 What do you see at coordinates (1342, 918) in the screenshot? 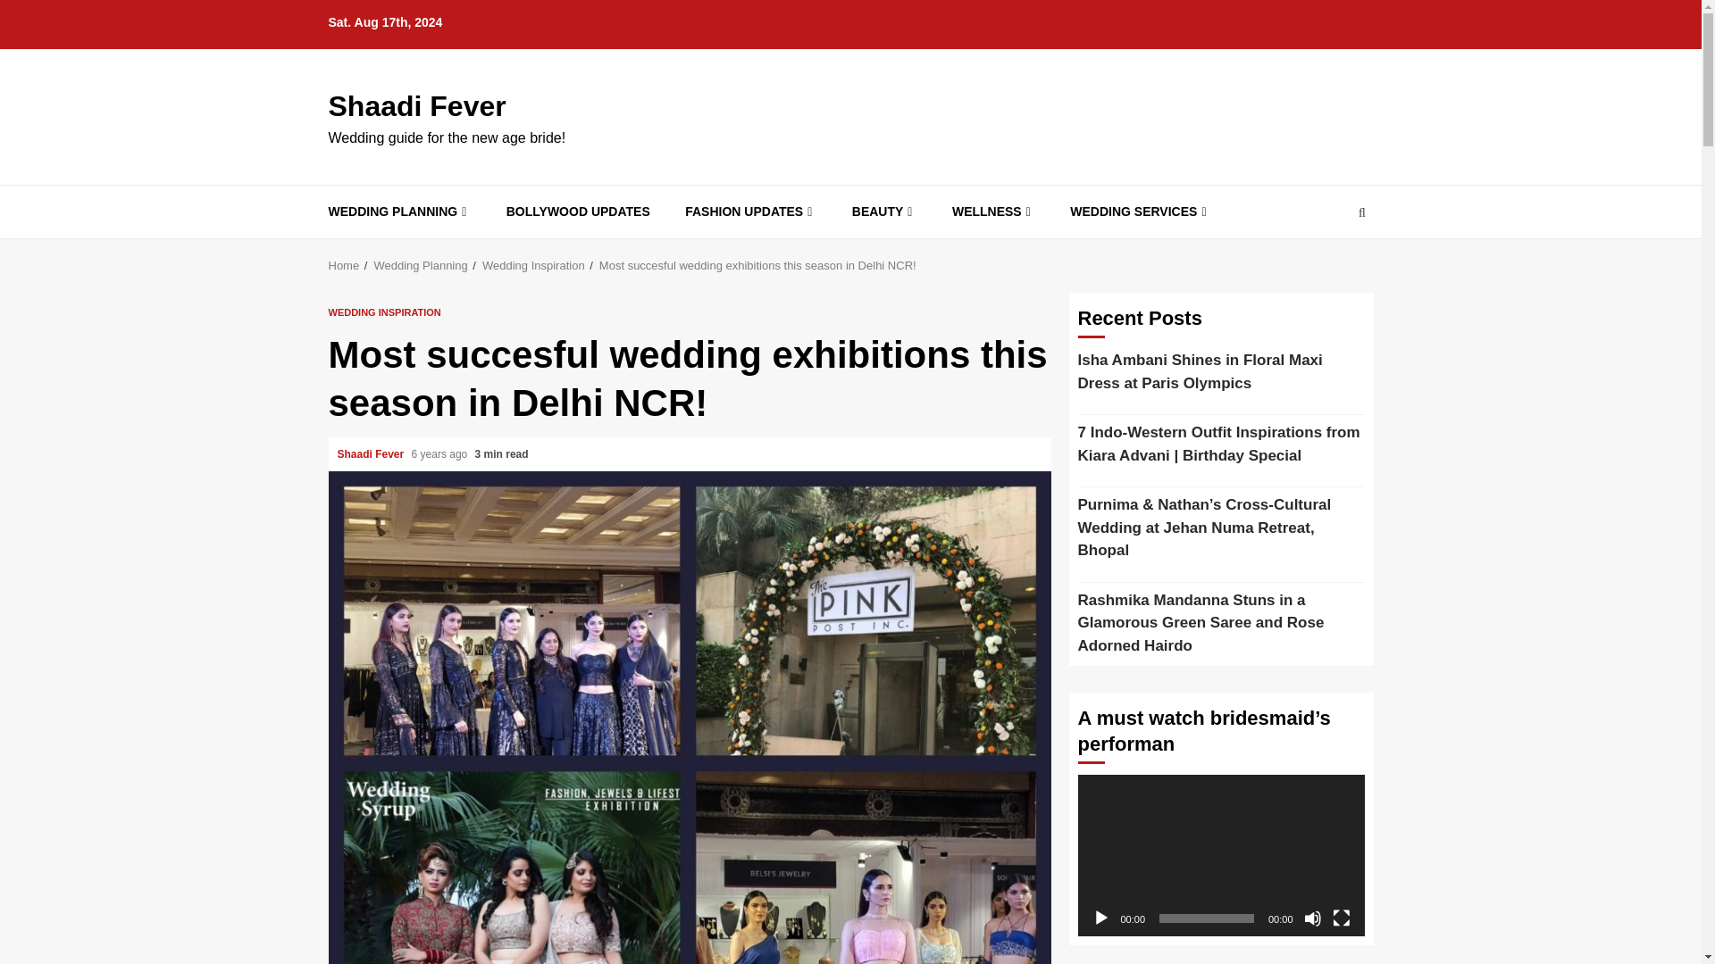
I see `Fullscreen` at bounding box center [1342, 918].